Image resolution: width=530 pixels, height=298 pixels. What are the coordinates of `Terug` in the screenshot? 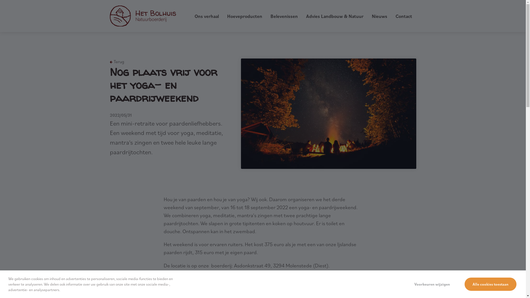 It's located at (117, 62).